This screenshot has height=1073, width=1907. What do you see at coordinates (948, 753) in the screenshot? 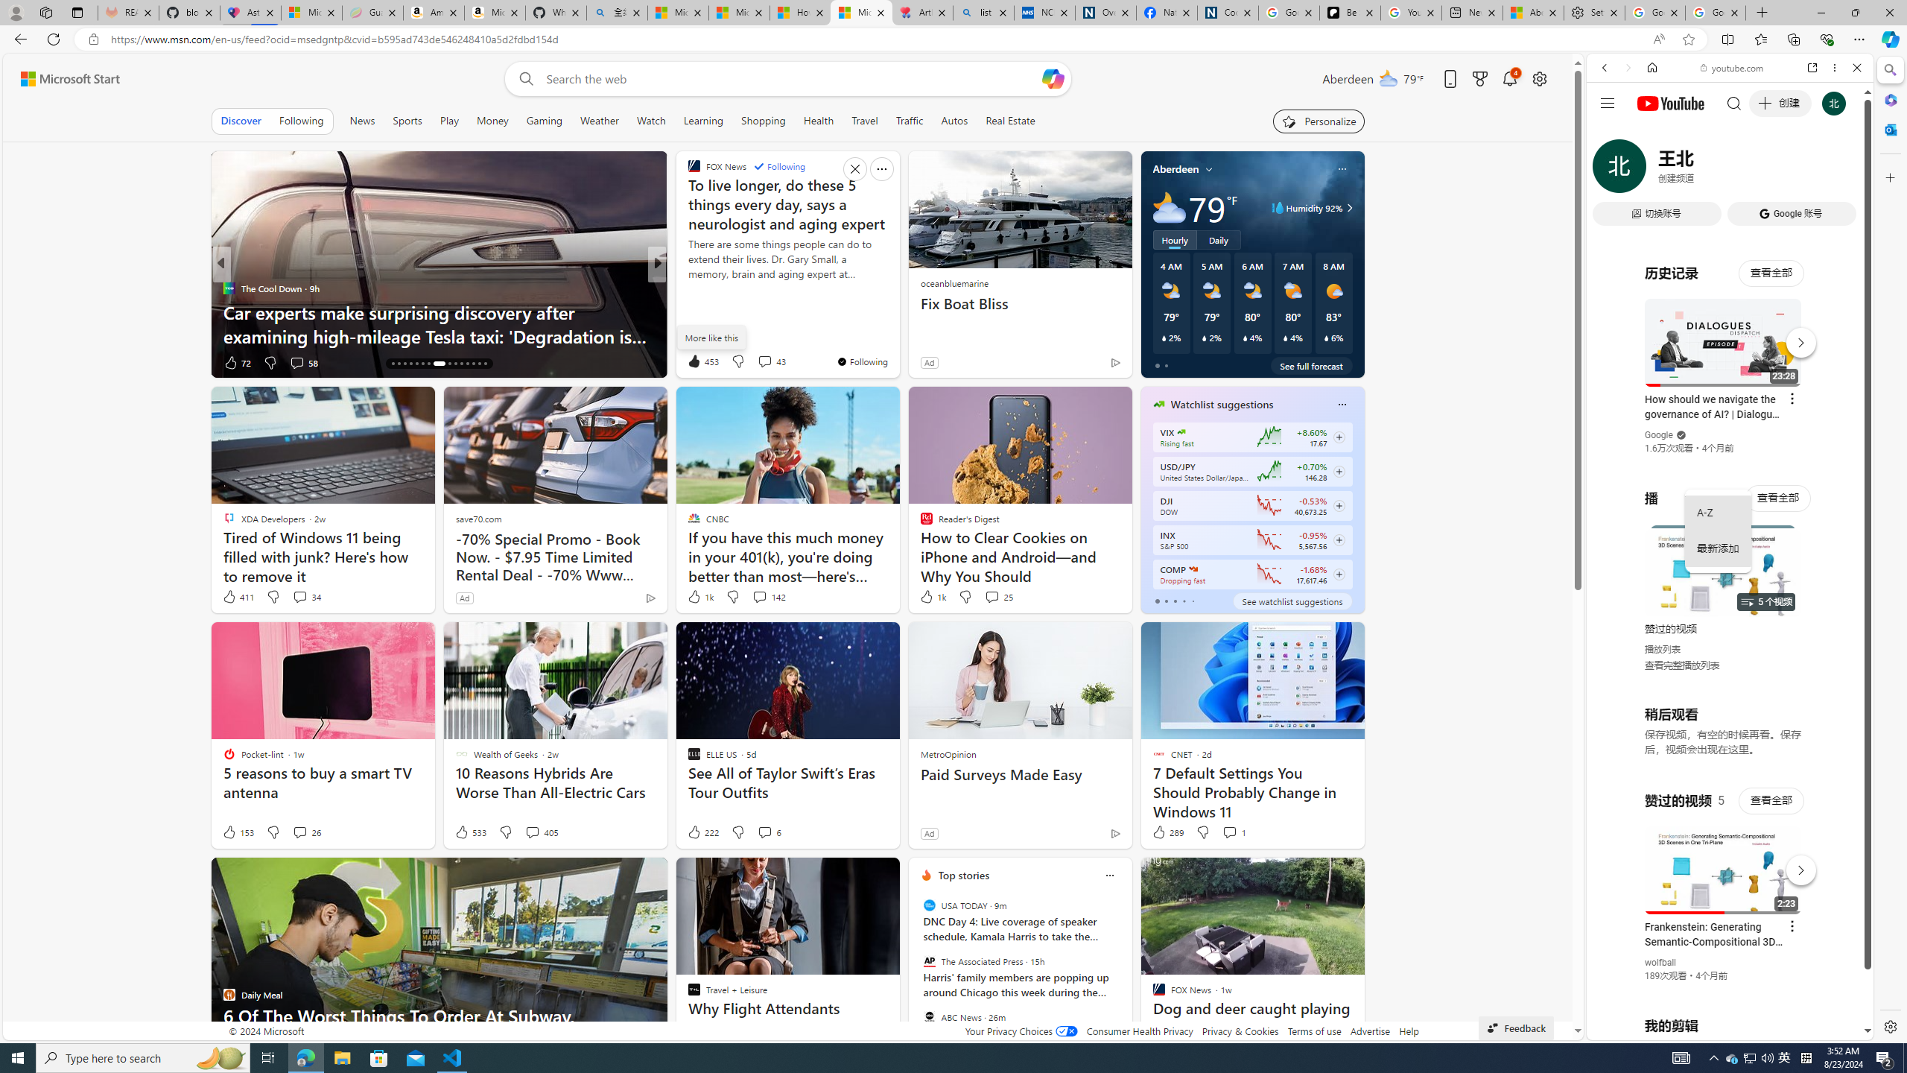
I see `MetroOpinion` at bounding box center [948, 753].